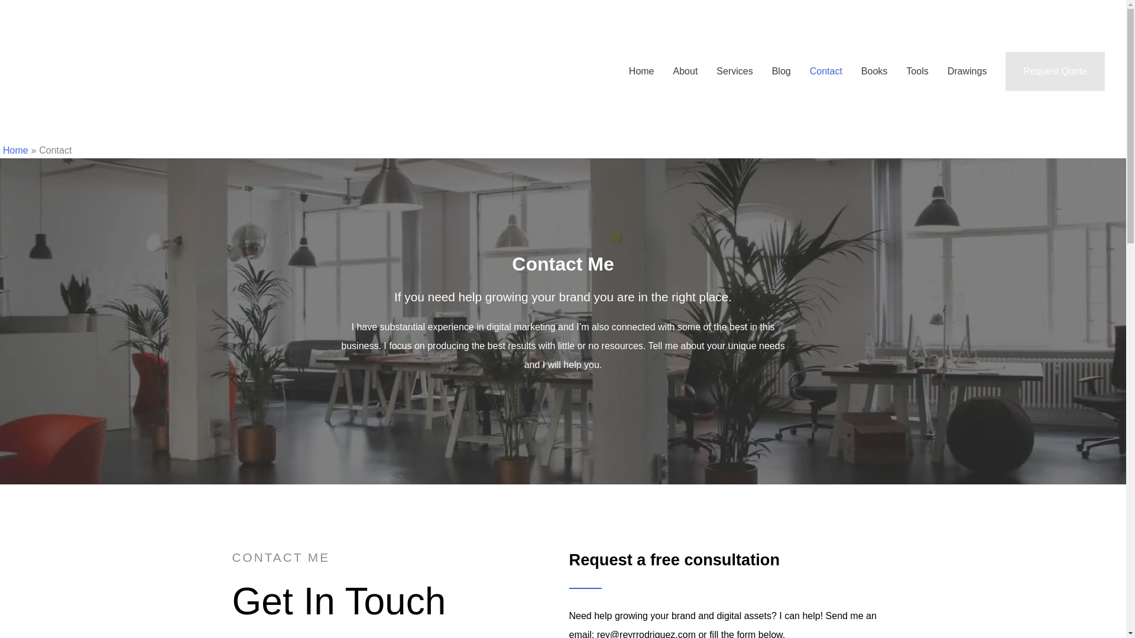  What do you see at coordinates (642, 71) in the screenshot?
I see `Home` at bounding box center [642, 71].